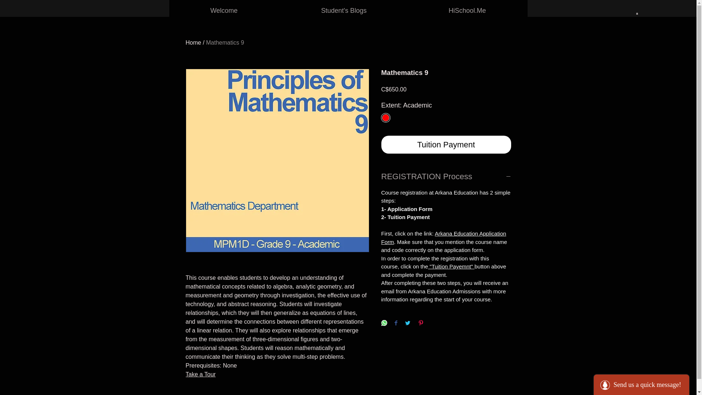 The height and width of the screenshot is (395, 702). What do you see at coordinates (224, 11) in the screenshot?
I see `Welcome` at bounding box center [224, 11].